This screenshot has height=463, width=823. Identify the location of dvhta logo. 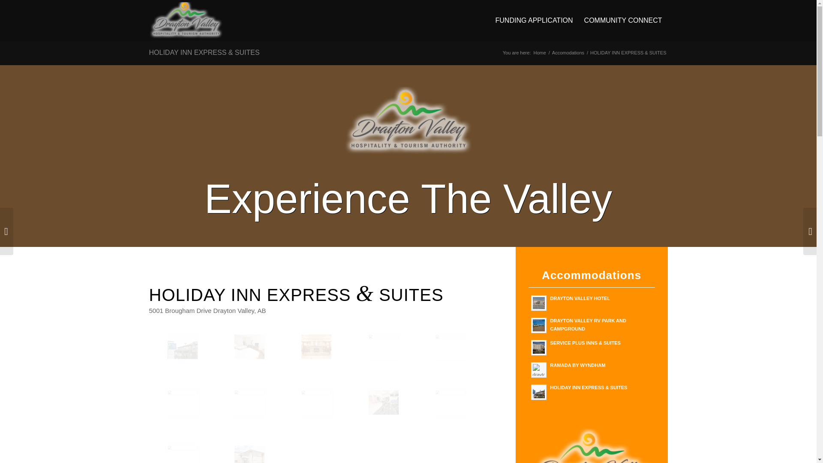
(408, 120).